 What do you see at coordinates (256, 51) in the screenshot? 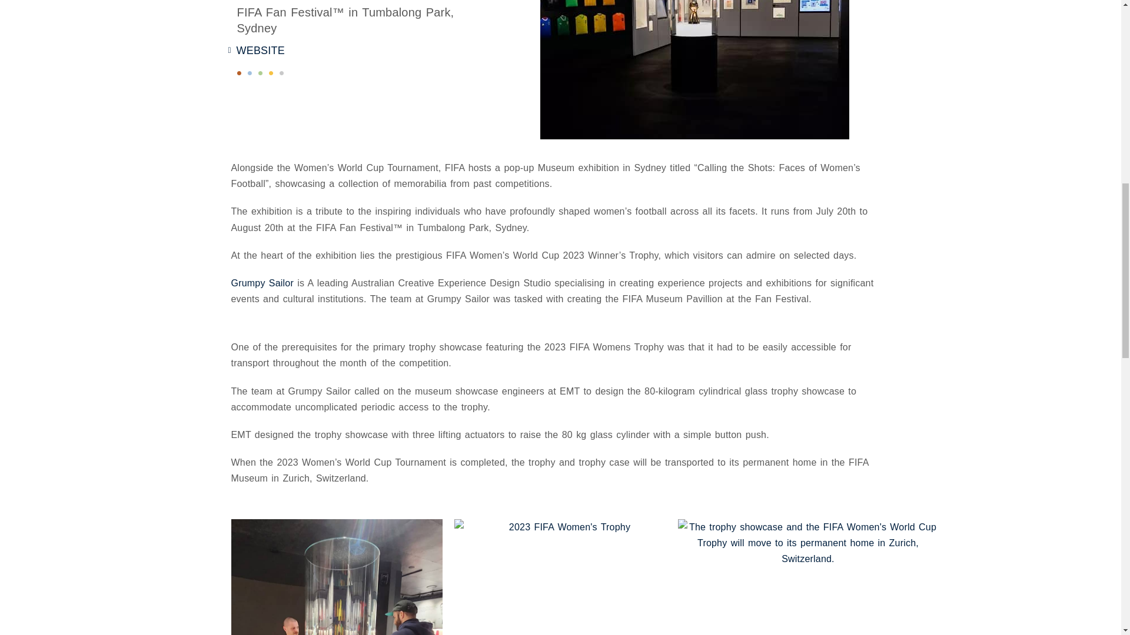
I see `WEBSITE` at bounding box center [256, 51].